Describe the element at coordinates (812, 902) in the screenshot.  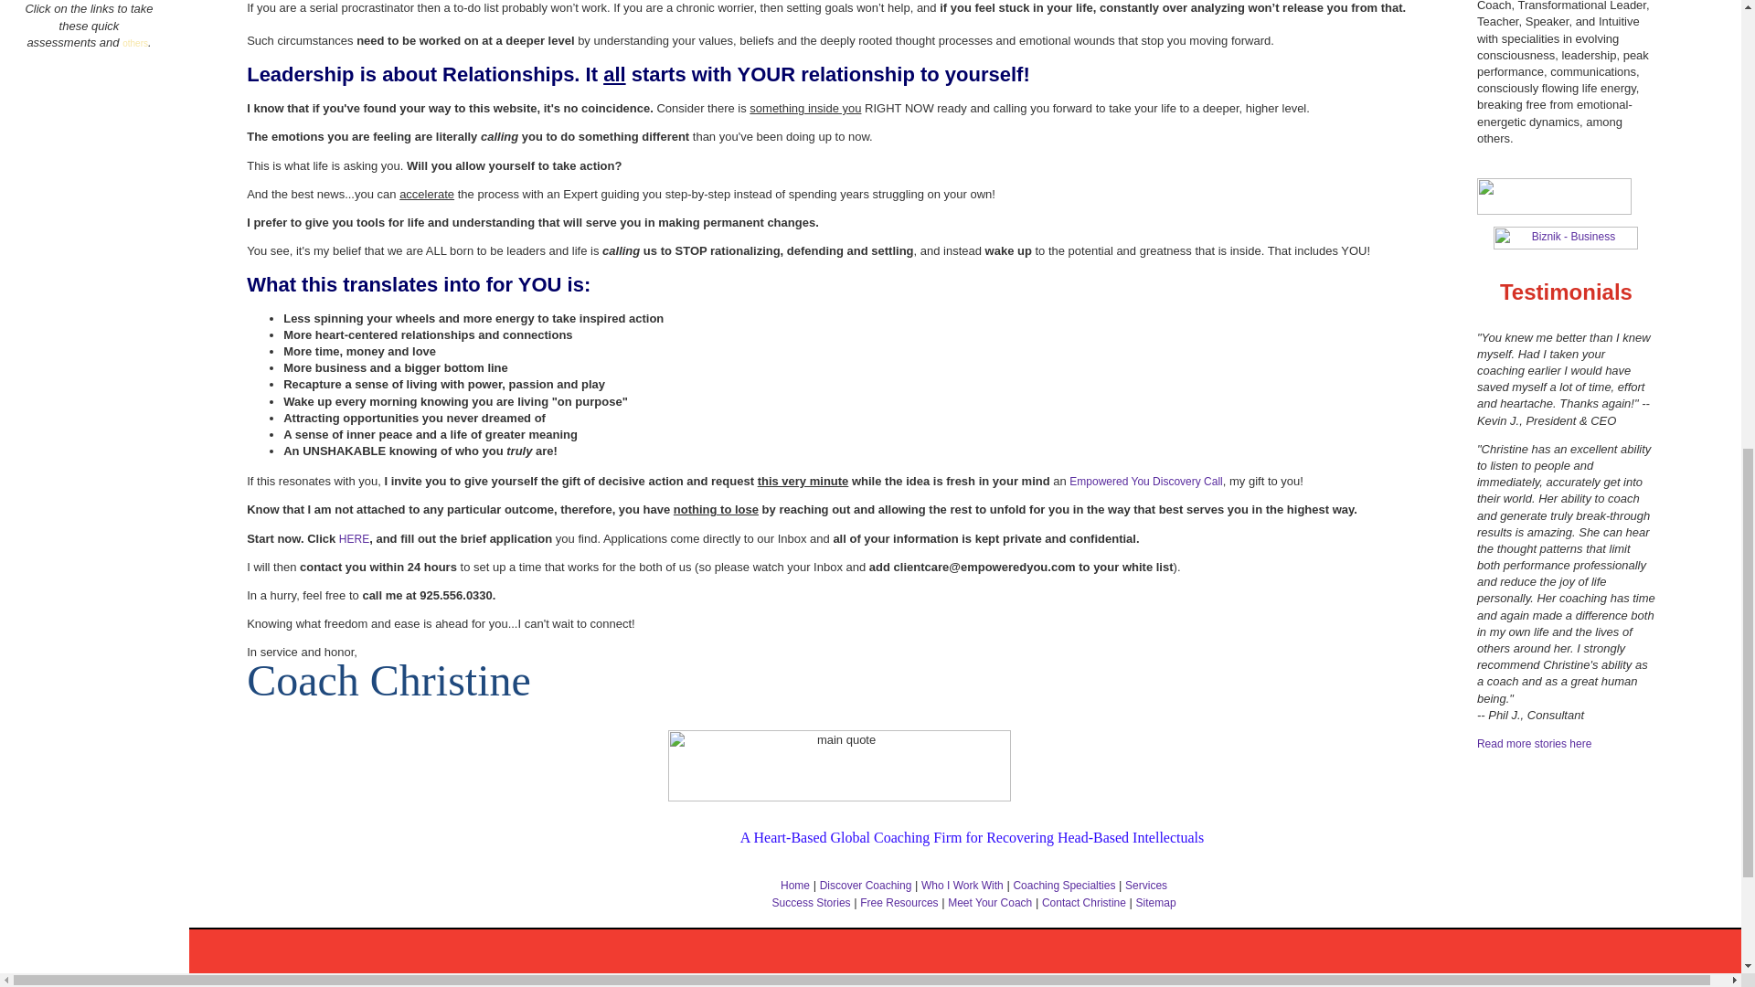
I see `Success Stories` at that location.